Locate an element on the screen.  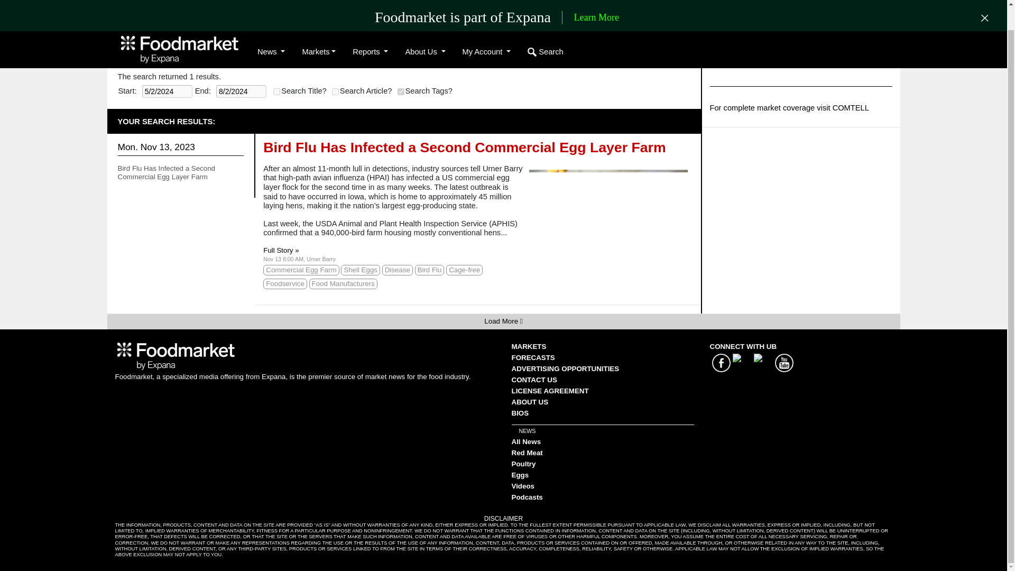
on is located at coordinates (335, 92).